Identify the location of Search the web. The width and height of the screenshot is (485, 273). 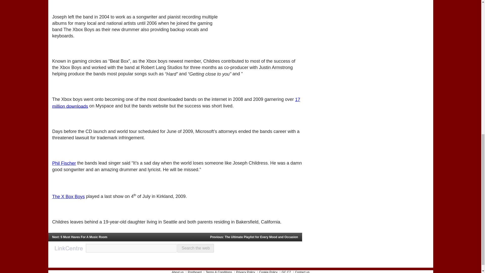
(196, 248).